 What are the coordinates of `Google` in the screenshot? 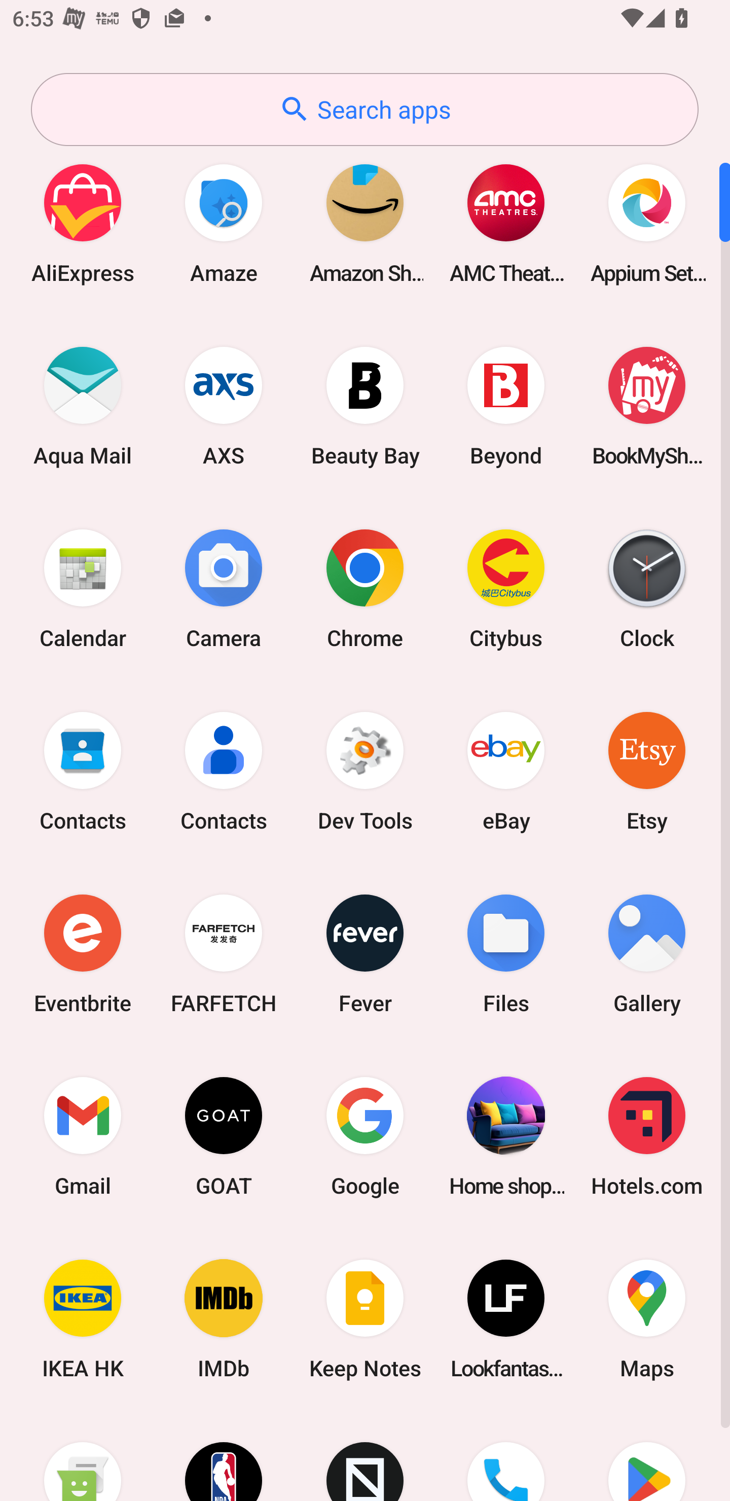 It's located at (365, 1136).